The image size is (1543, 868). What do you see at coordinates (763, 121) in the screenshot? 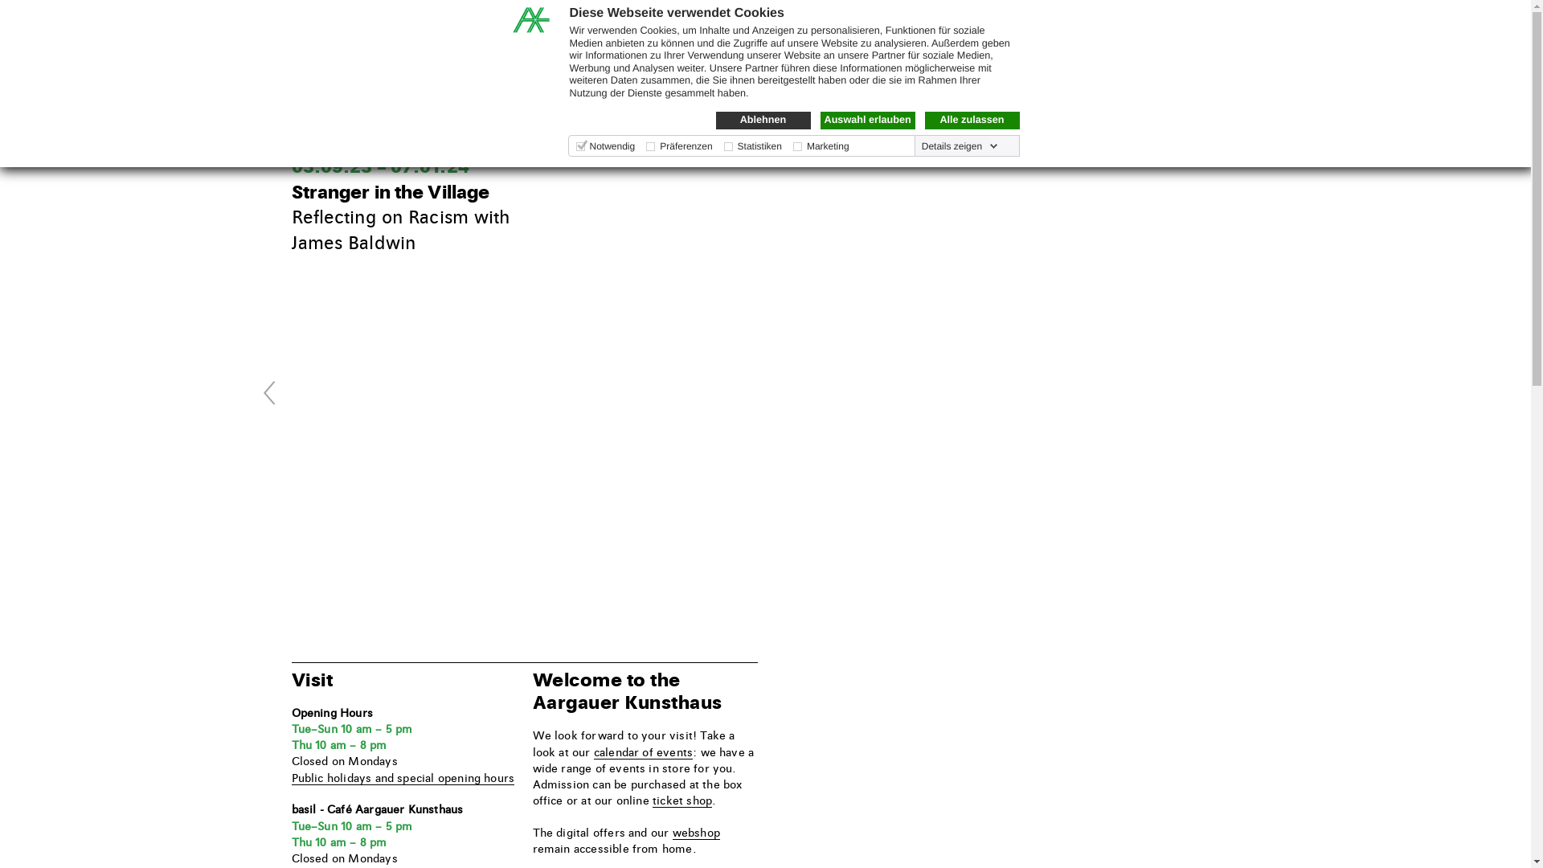
I see `Ablehnen` at bounding box center [763, 121].